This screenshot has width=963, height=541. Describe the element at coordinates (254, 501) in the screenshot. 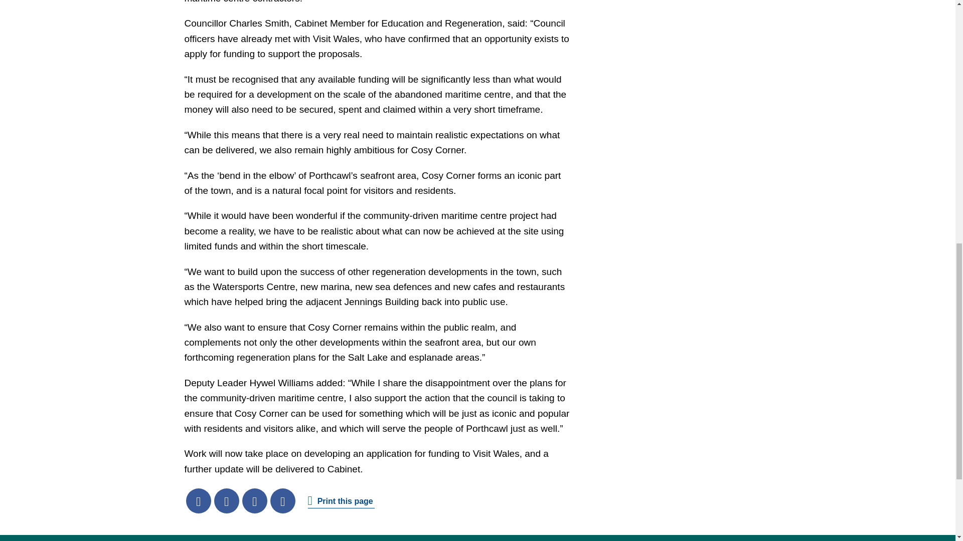

I see `Share on LinkedIn` at that location.